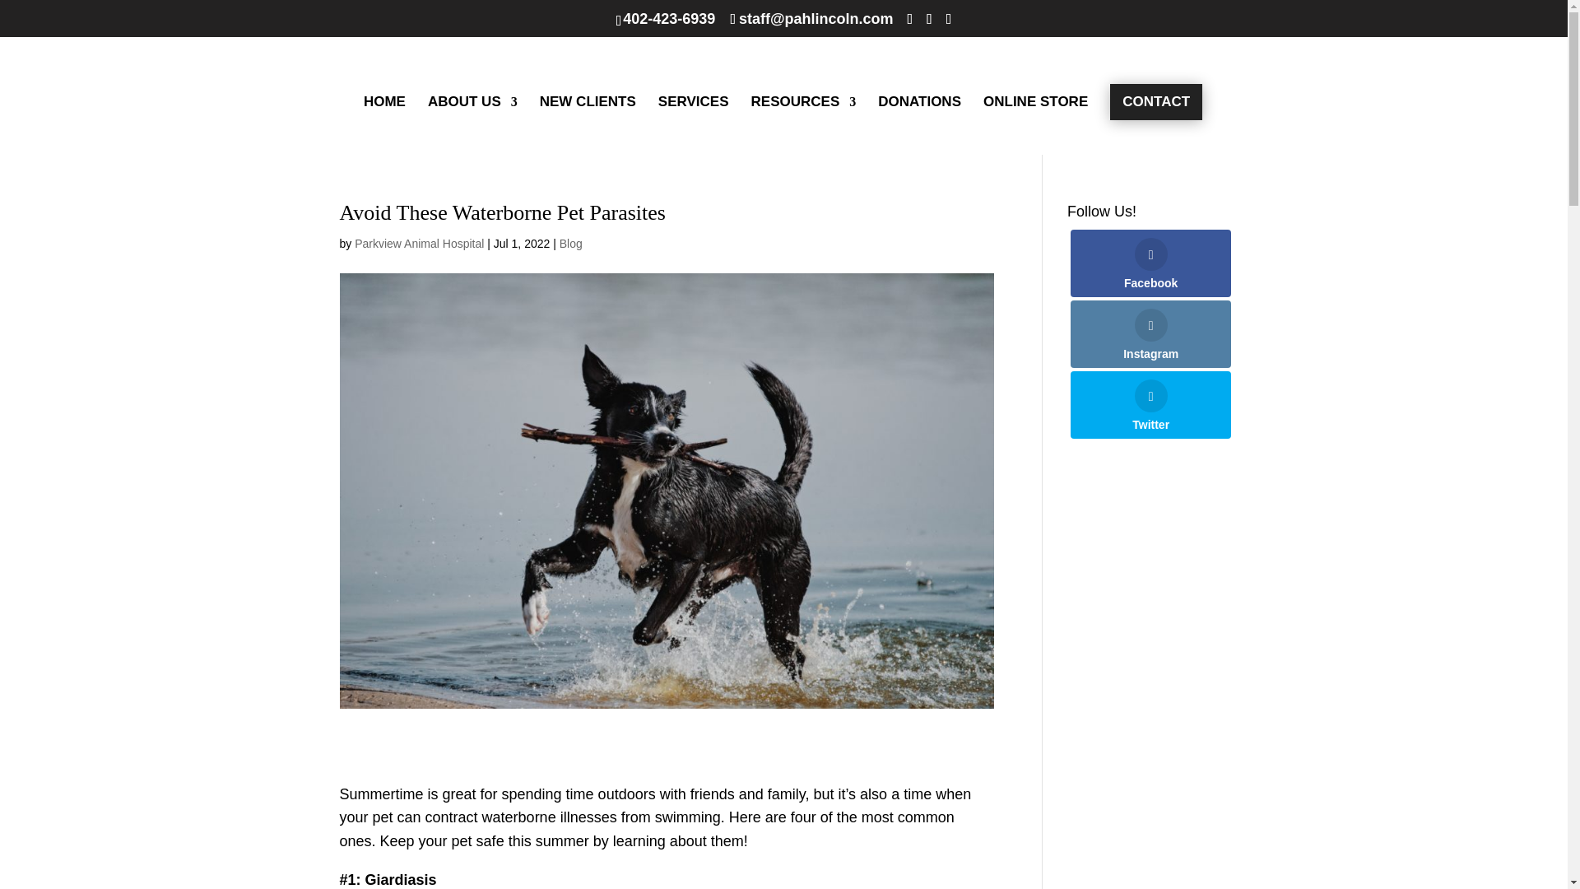  I want to click on Blog, so click(571, 244).